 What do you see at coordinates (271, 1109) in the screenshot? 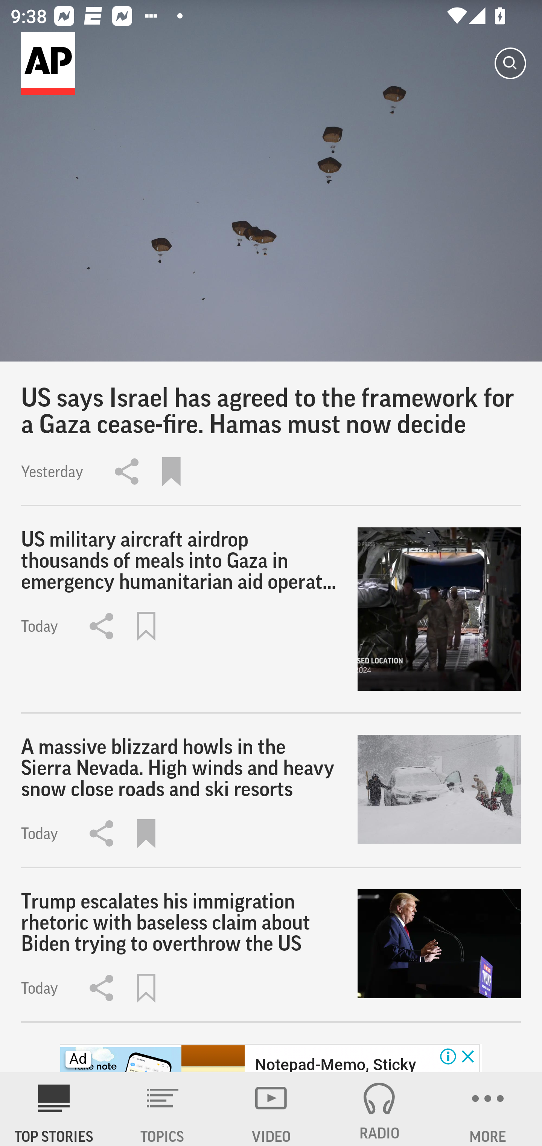
I see `VIDEO` at bounding box center [271, 1109].